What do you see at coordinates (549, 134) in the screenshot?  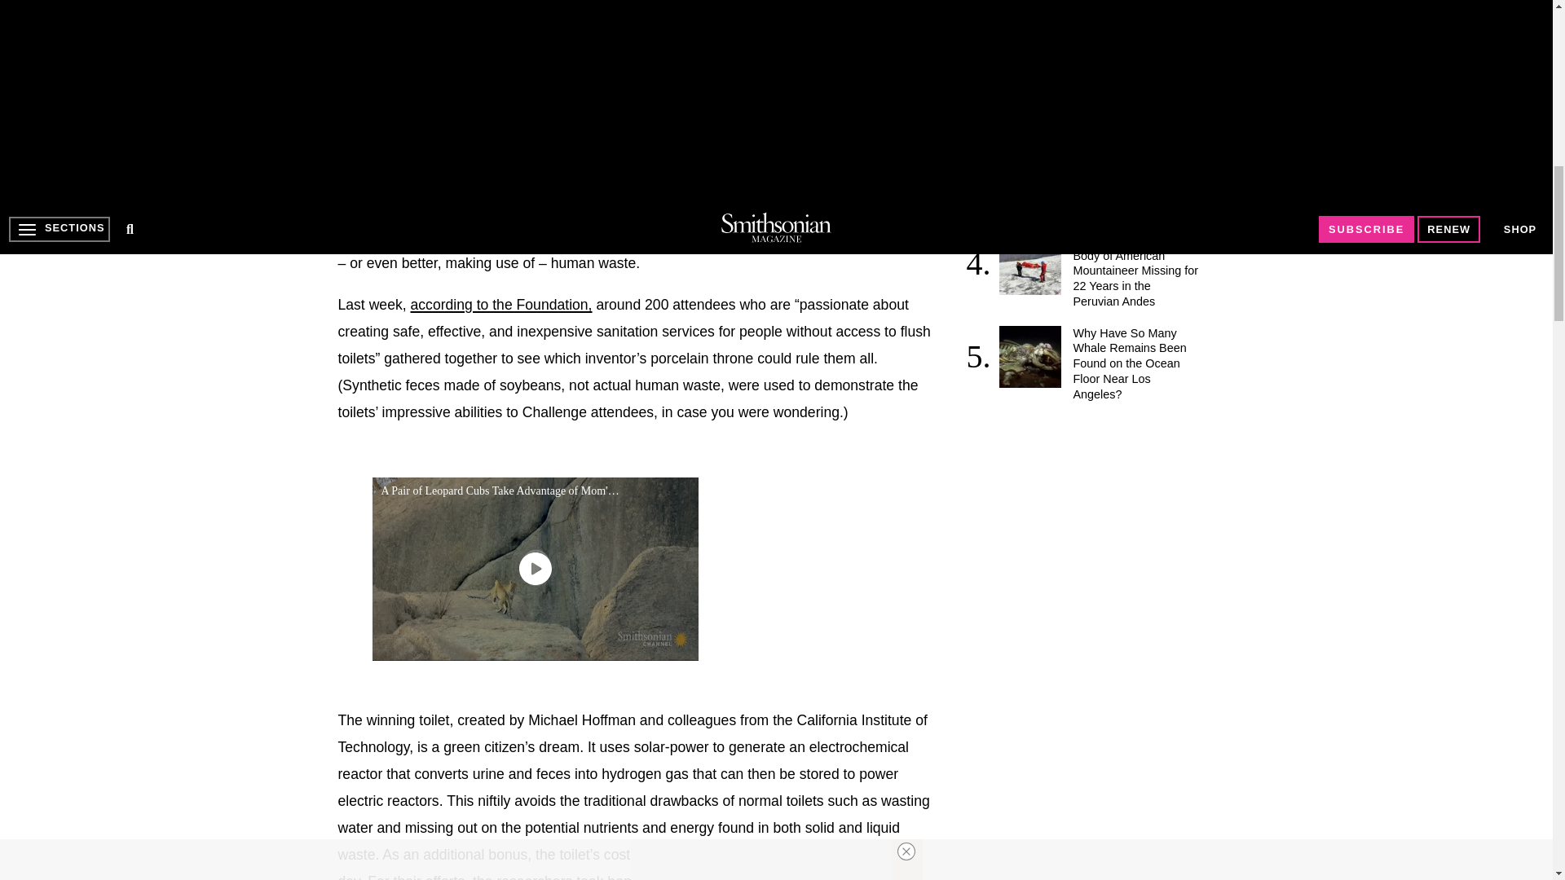 I see `Print` at bounding box center [549, 134].